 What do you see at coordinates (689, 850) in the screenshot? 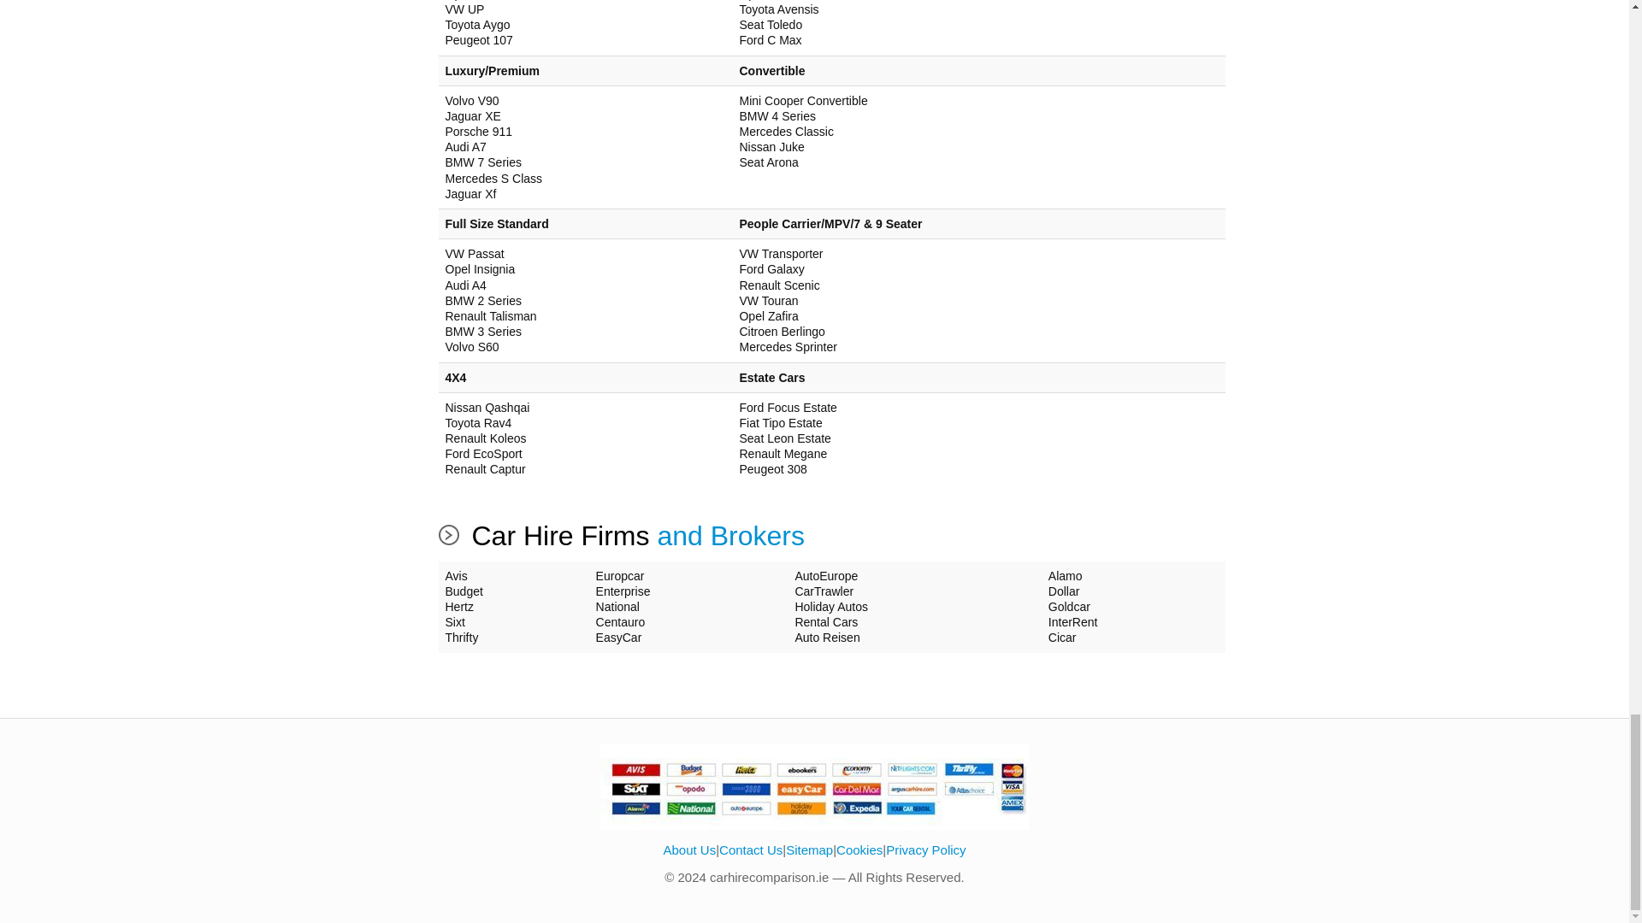
I see `About Us` at bounding box center [689, 850].